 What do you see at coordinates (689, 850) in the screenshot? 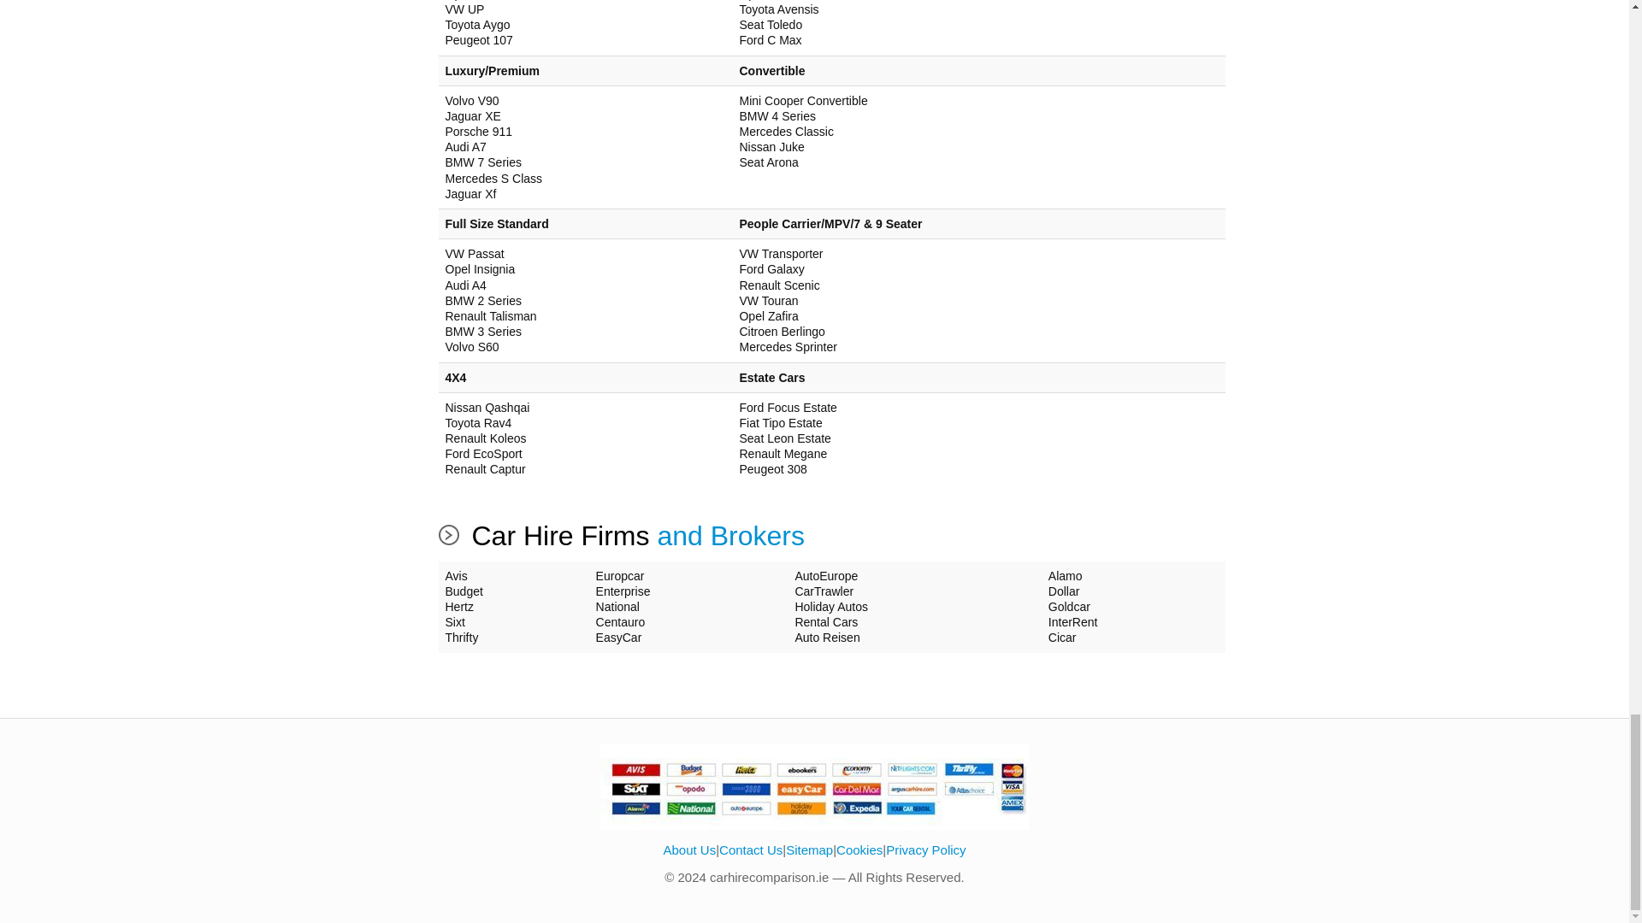
I see `About Us` at bounding box center [689, 850].